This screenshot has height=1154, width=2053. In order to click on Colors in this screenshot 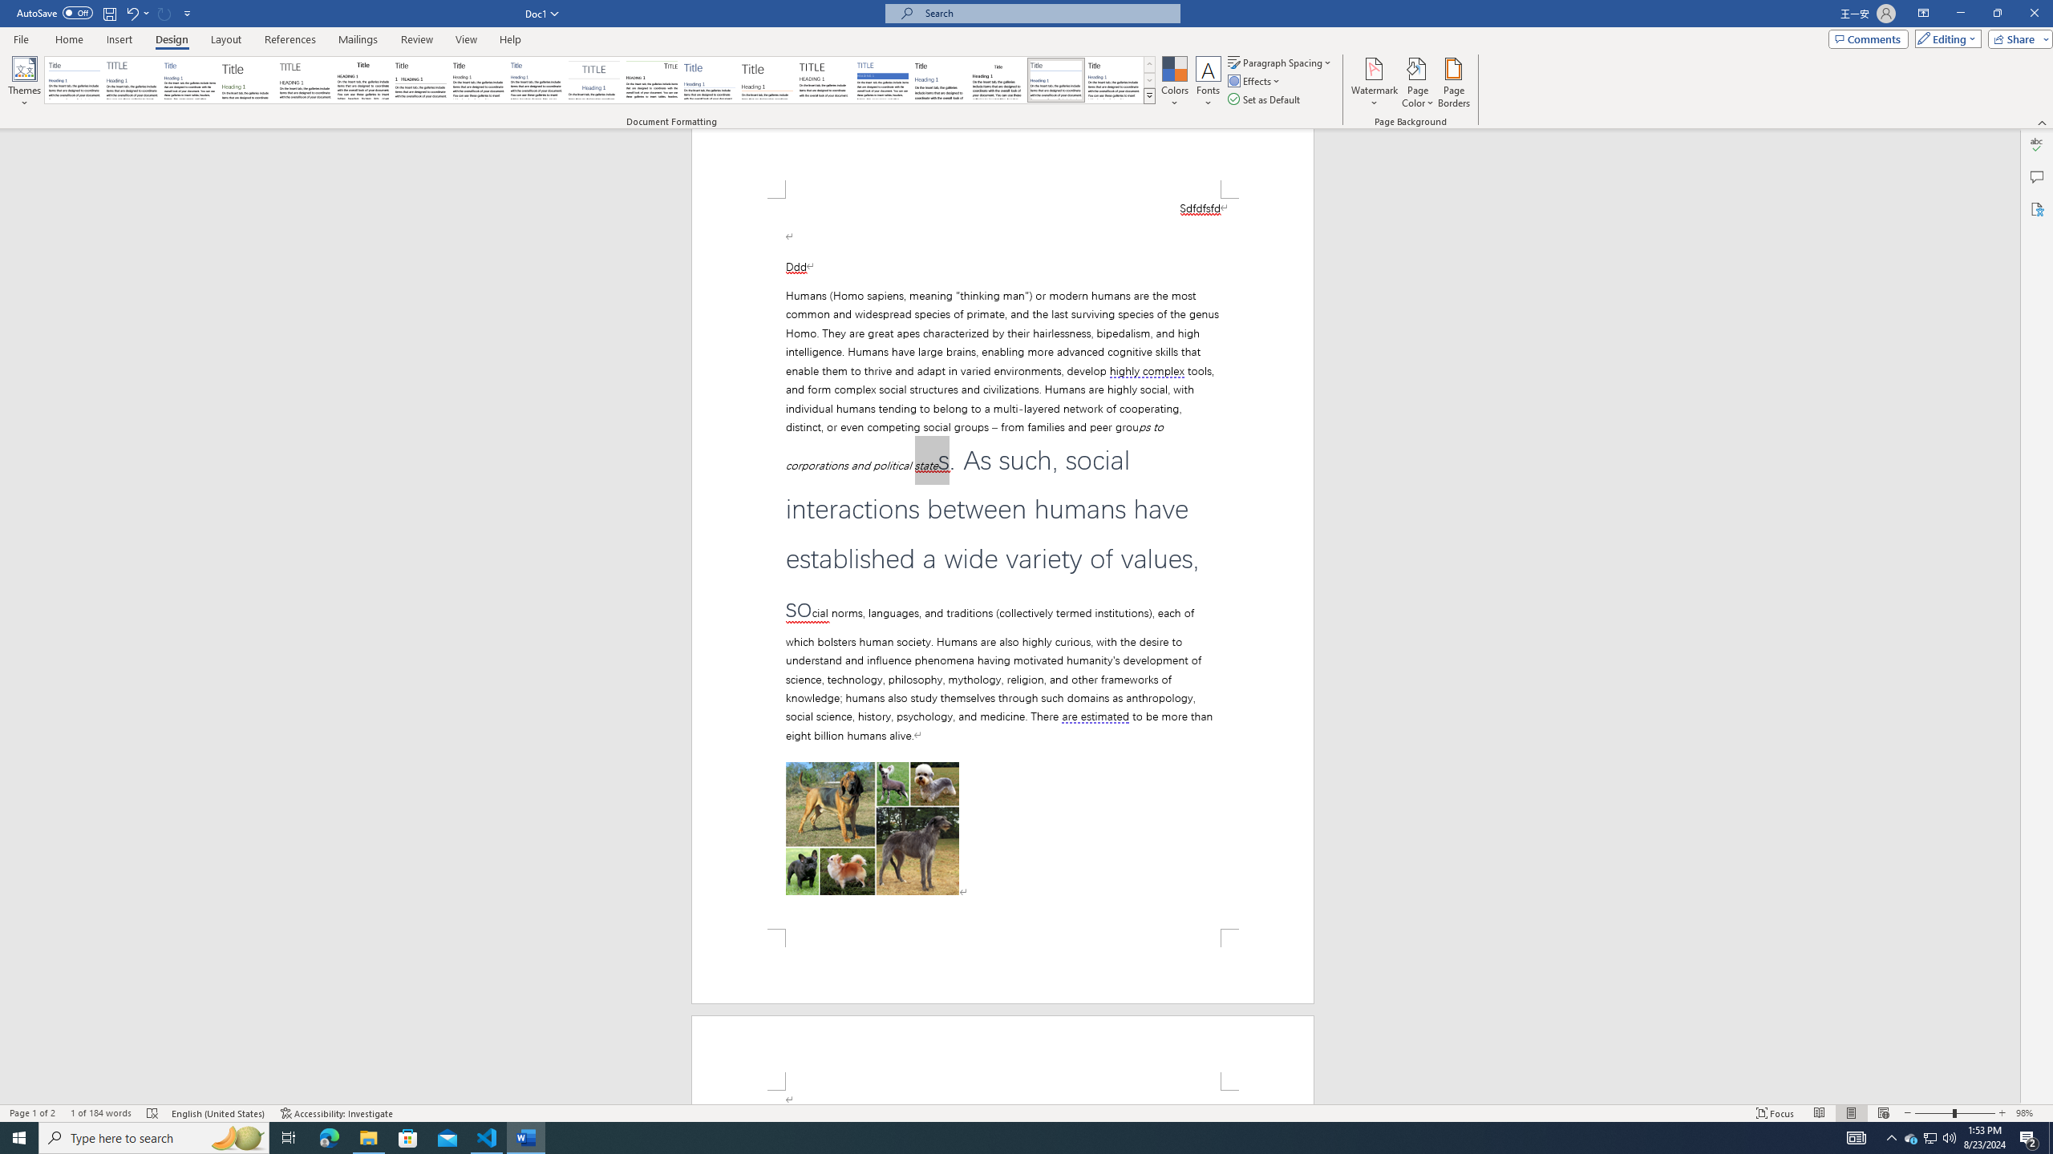, I will do `click(1174, 83)`.